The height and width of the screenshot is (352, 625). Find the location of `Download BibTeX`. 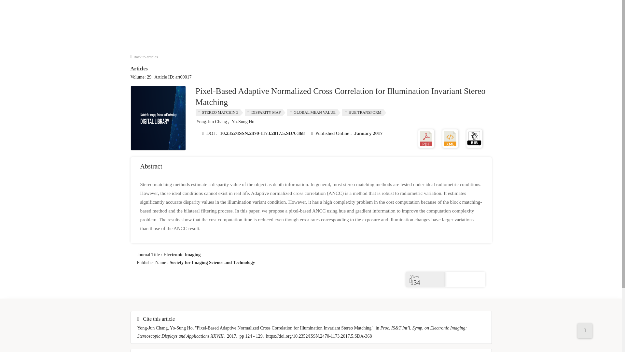

Download BibTeX is located at coordinates (474, 138).